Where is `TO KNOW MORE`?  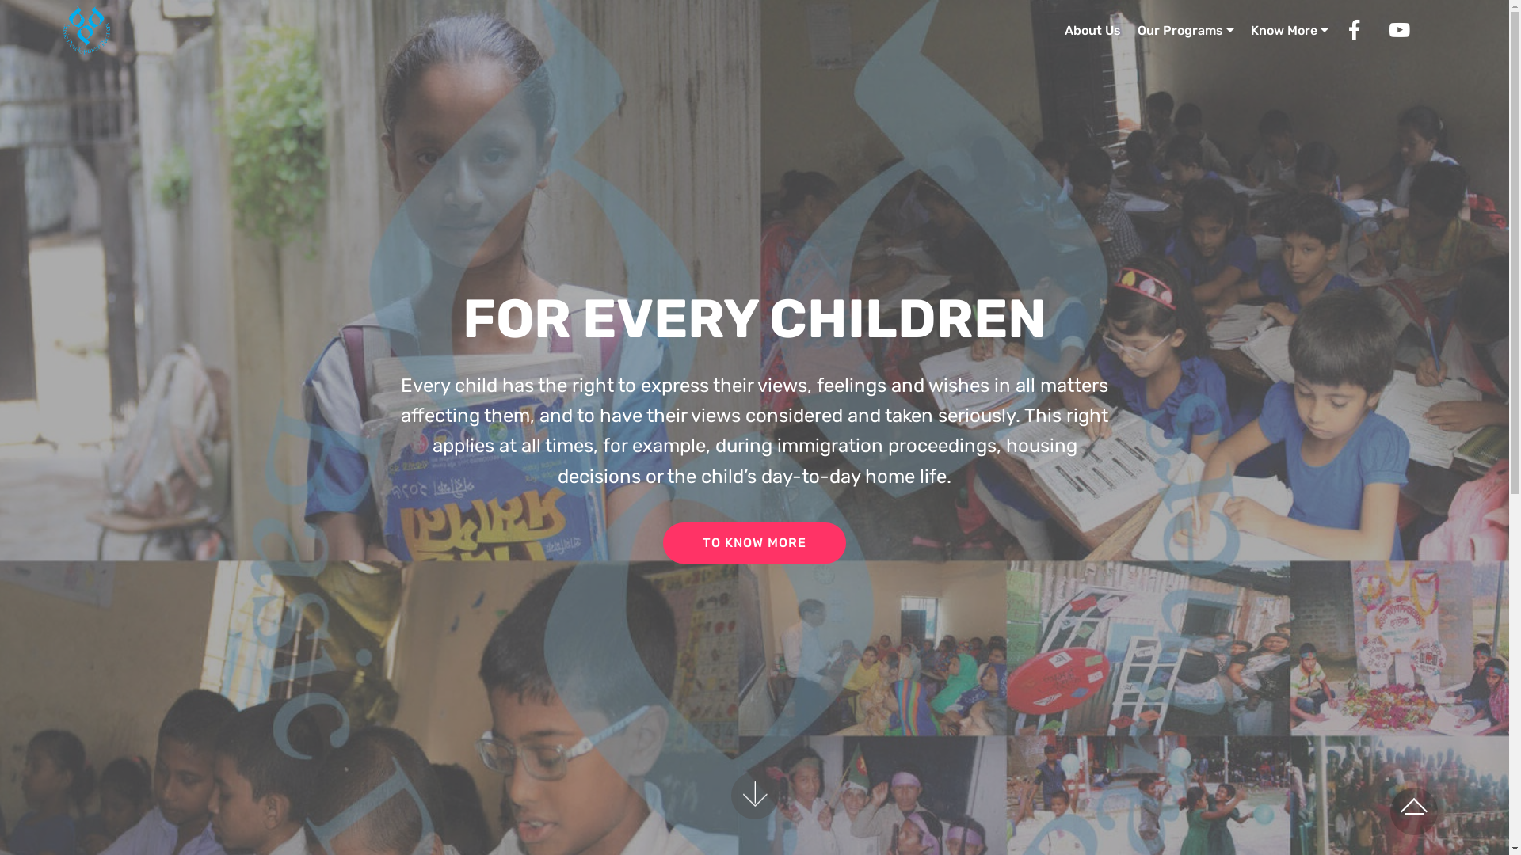 TO KNOW MORE is located at coordinates (754, 543).